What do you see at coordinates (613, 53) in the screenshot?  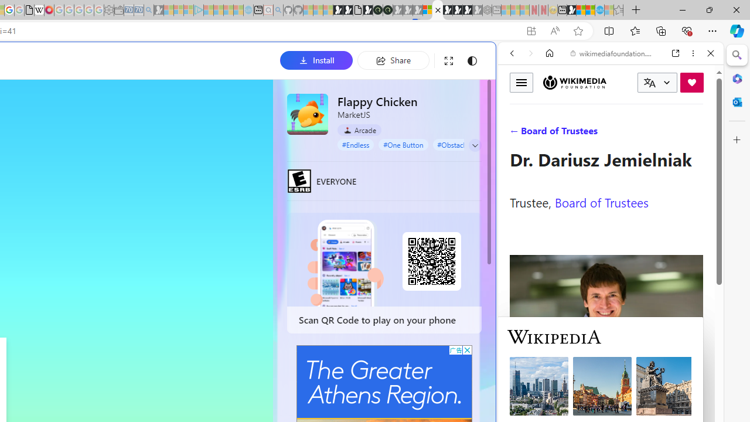 I see `wikimediafoundation.org` at bounding box center [613, 53].